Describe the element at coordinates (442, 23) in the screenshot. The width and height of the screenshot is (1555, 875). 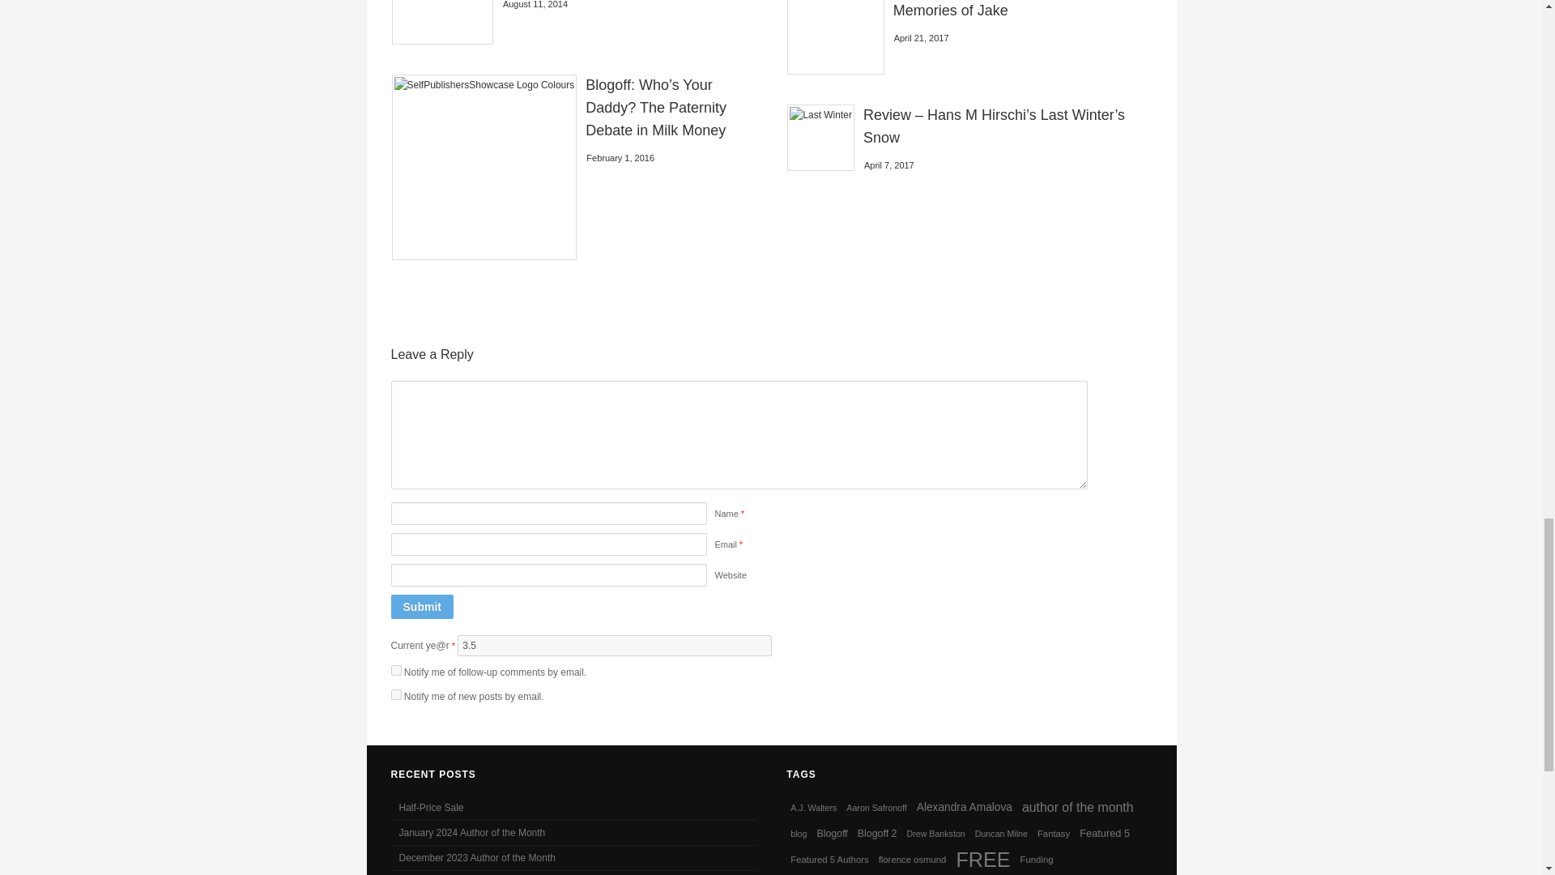
I see `Guest Post: How exactly does an author write? by V.E. Bystry` at that location.